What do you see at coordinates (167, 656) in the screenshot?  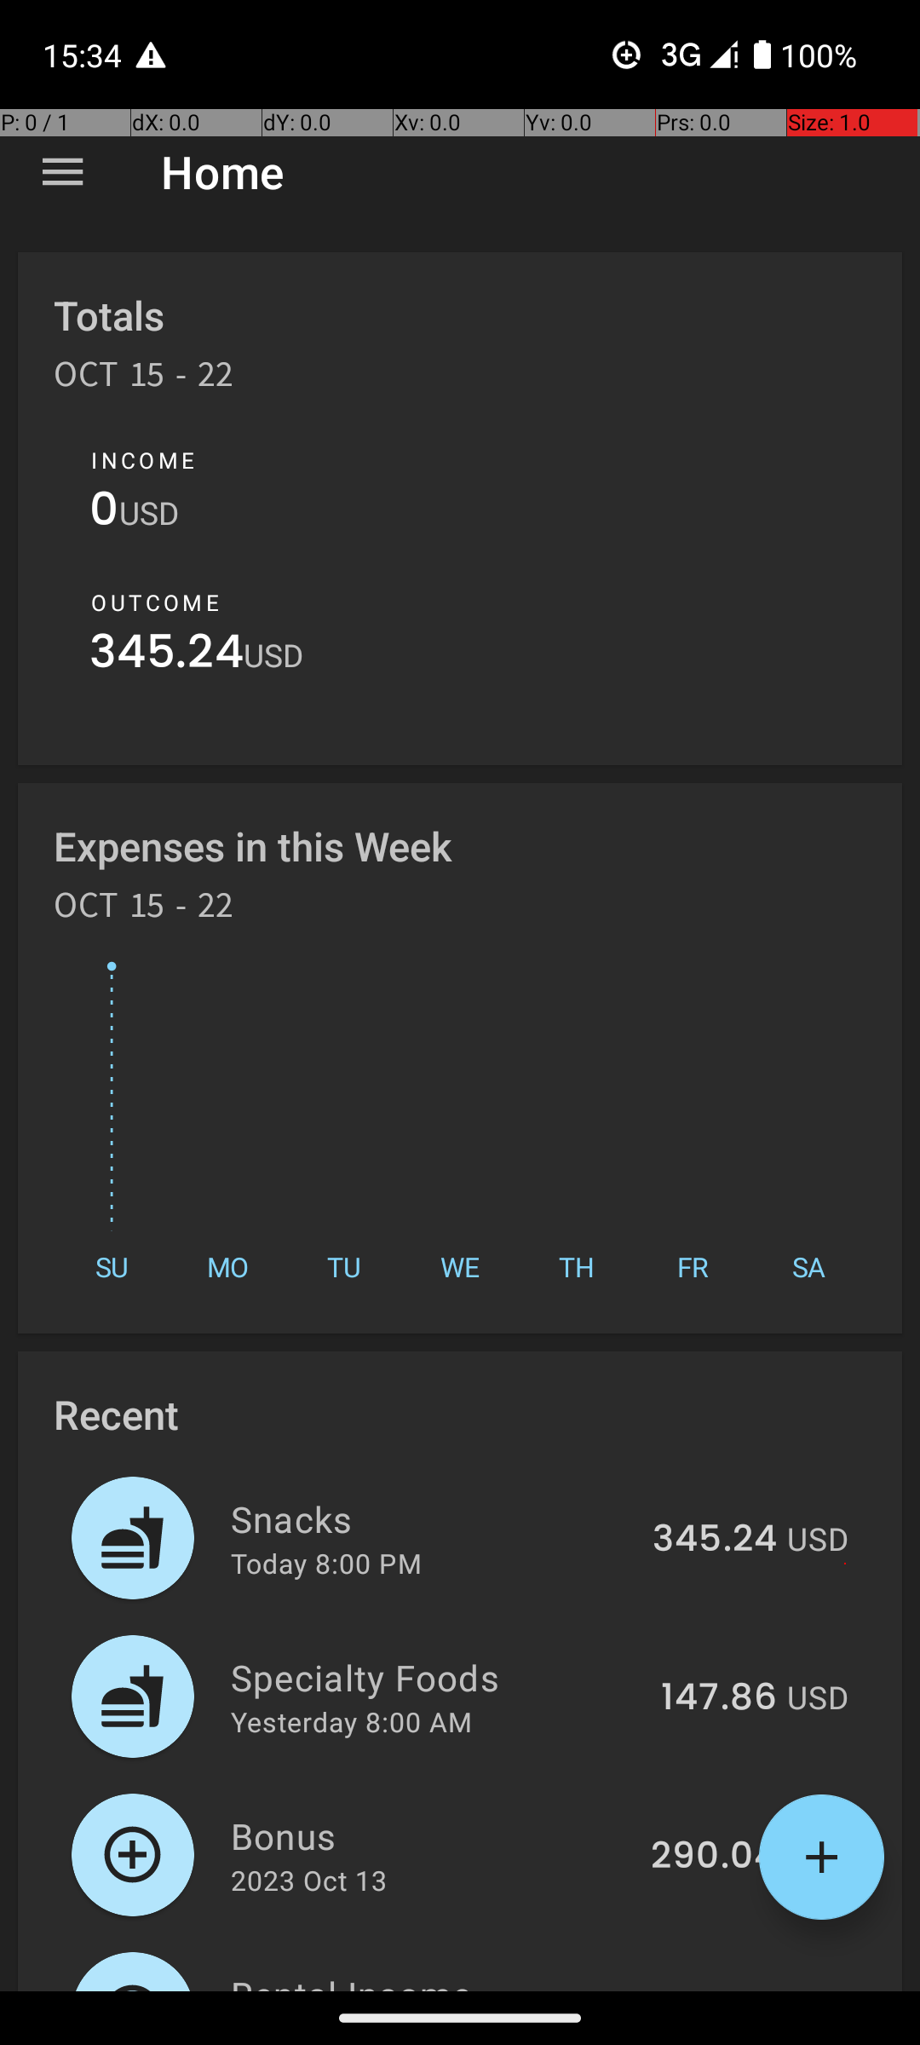 I see `345.24` at bounding box center [167, 656].